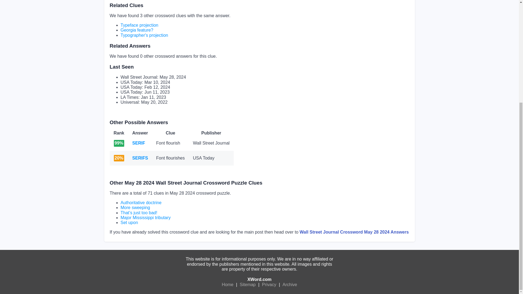 The image size is (523, 294). What do you see at coordinates (259, 279) in the screenshot?
I see `XWord.com` at bounding box center [259, 279].